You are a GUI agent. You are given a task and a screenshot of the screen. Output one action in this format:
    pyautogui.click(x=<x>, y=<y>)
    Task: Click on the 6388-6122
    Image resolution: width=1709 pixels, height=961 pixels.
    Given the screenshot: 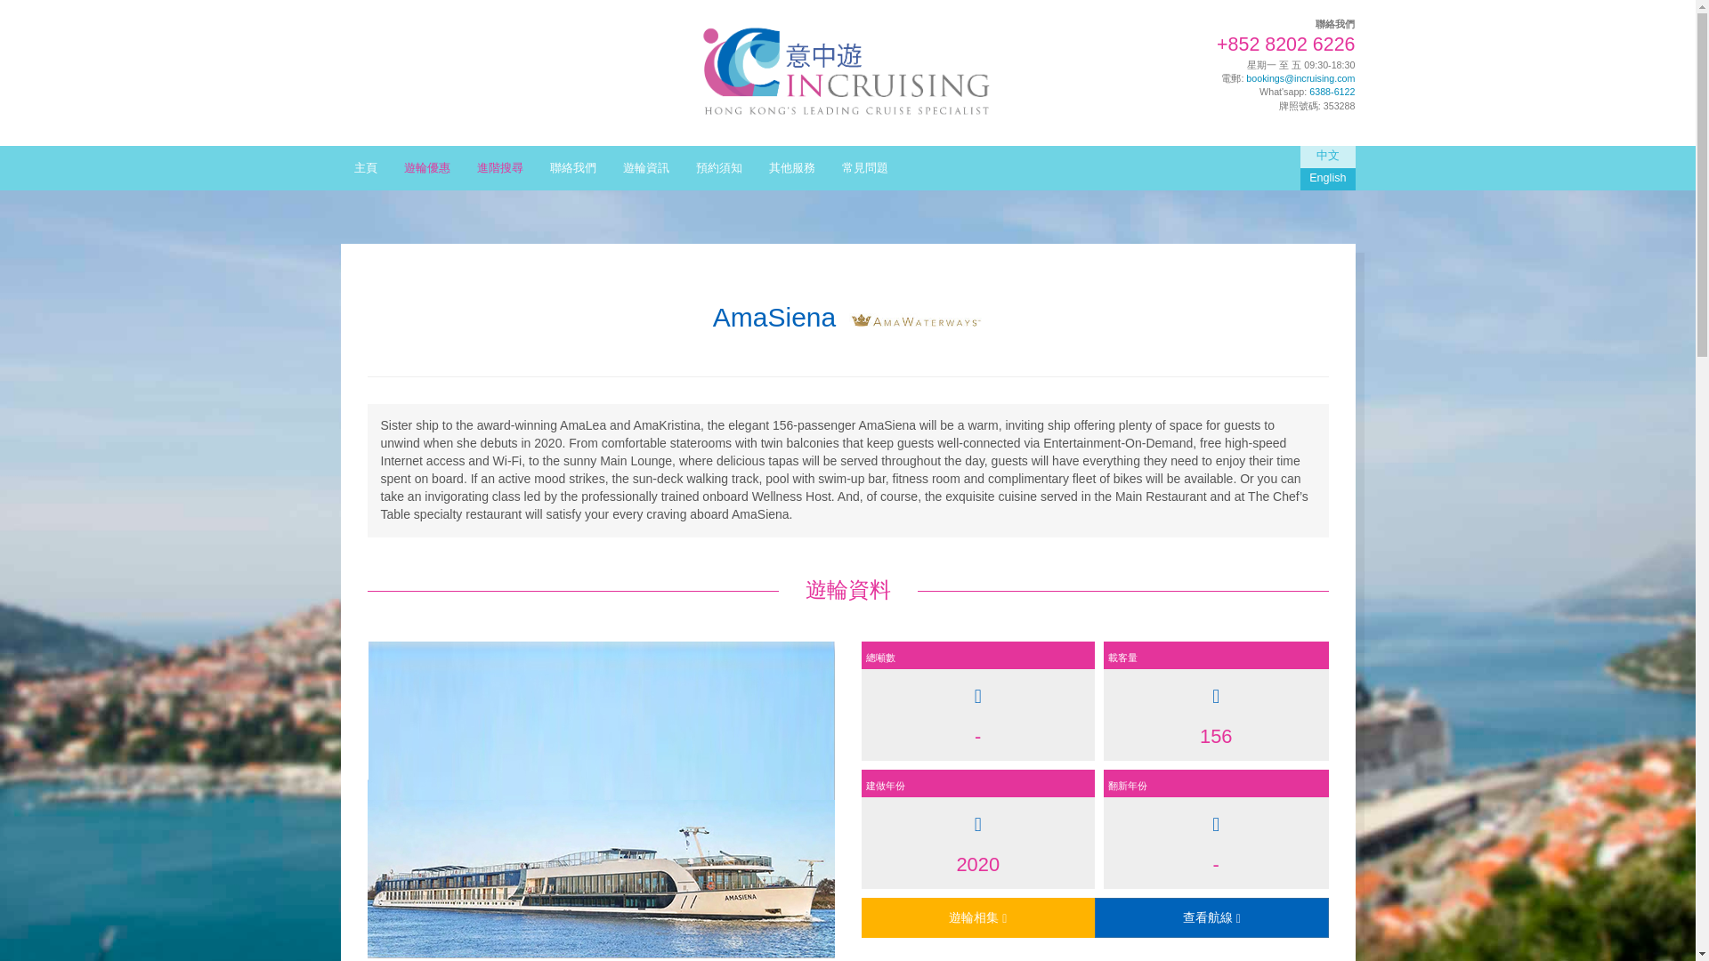 What is the action you would take?
    pyautogui.click(x=1332, y=92)
    